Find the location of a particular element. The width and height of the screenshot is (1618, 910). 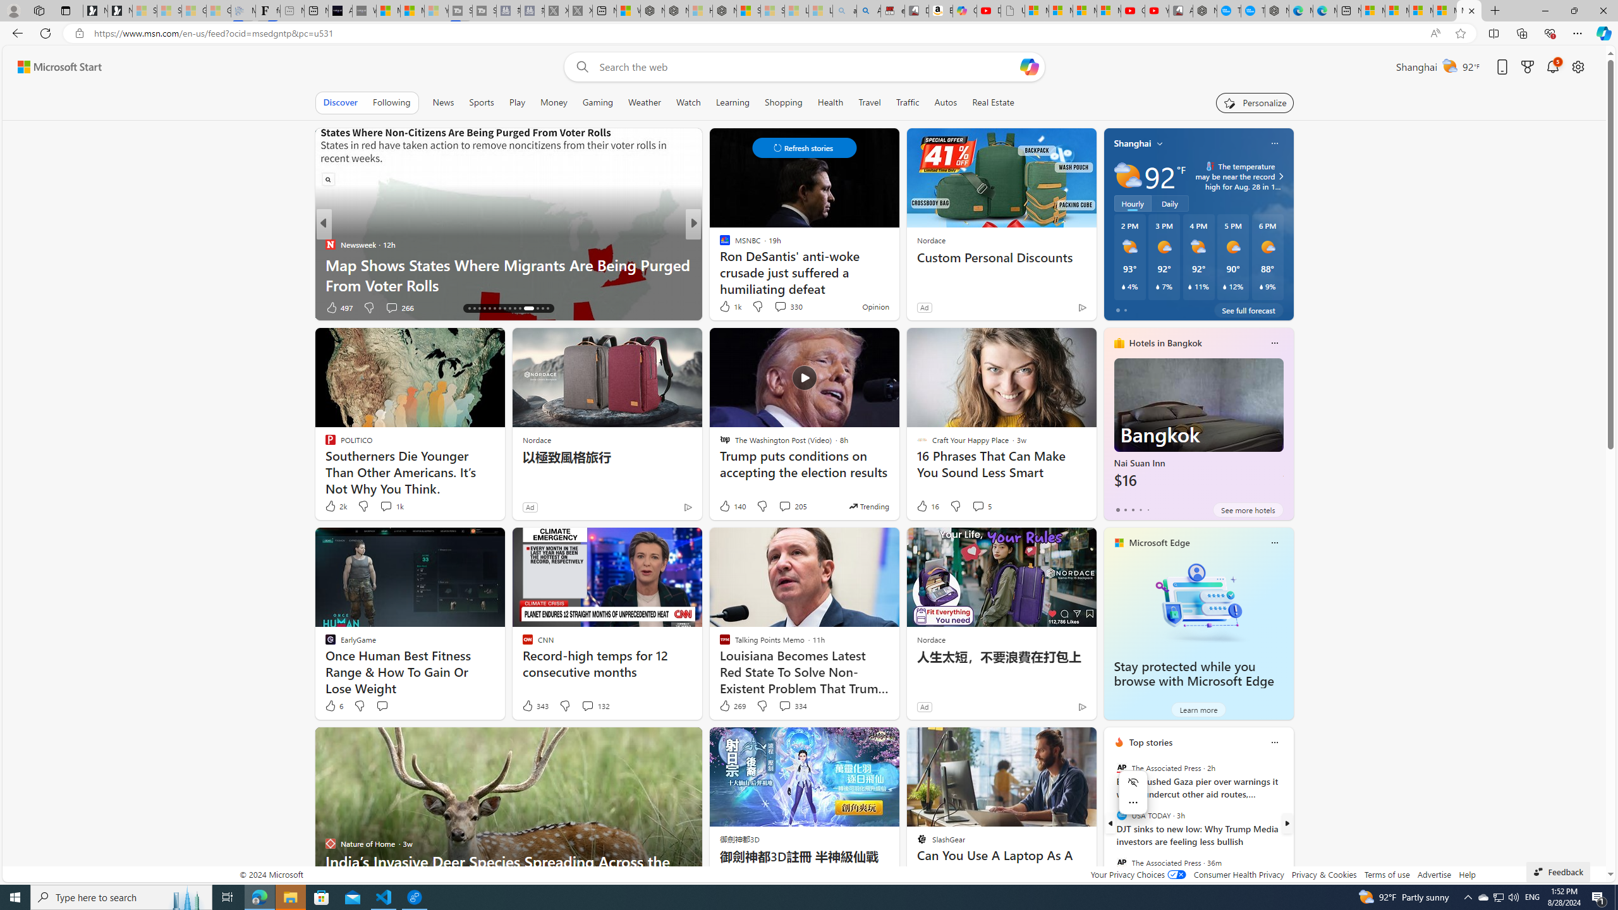

previous is located at coordinates (1110, 823).